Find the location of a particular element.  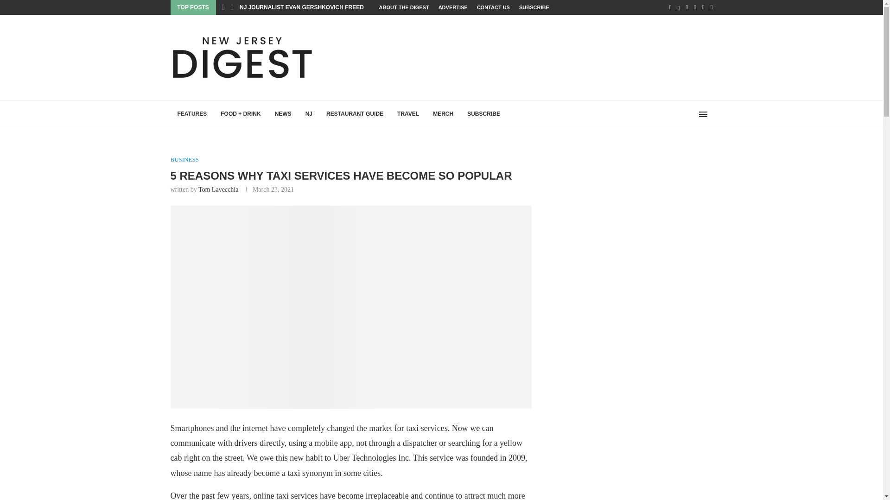

RESTAURANT GUIDE is located at coordinates (355, 114).